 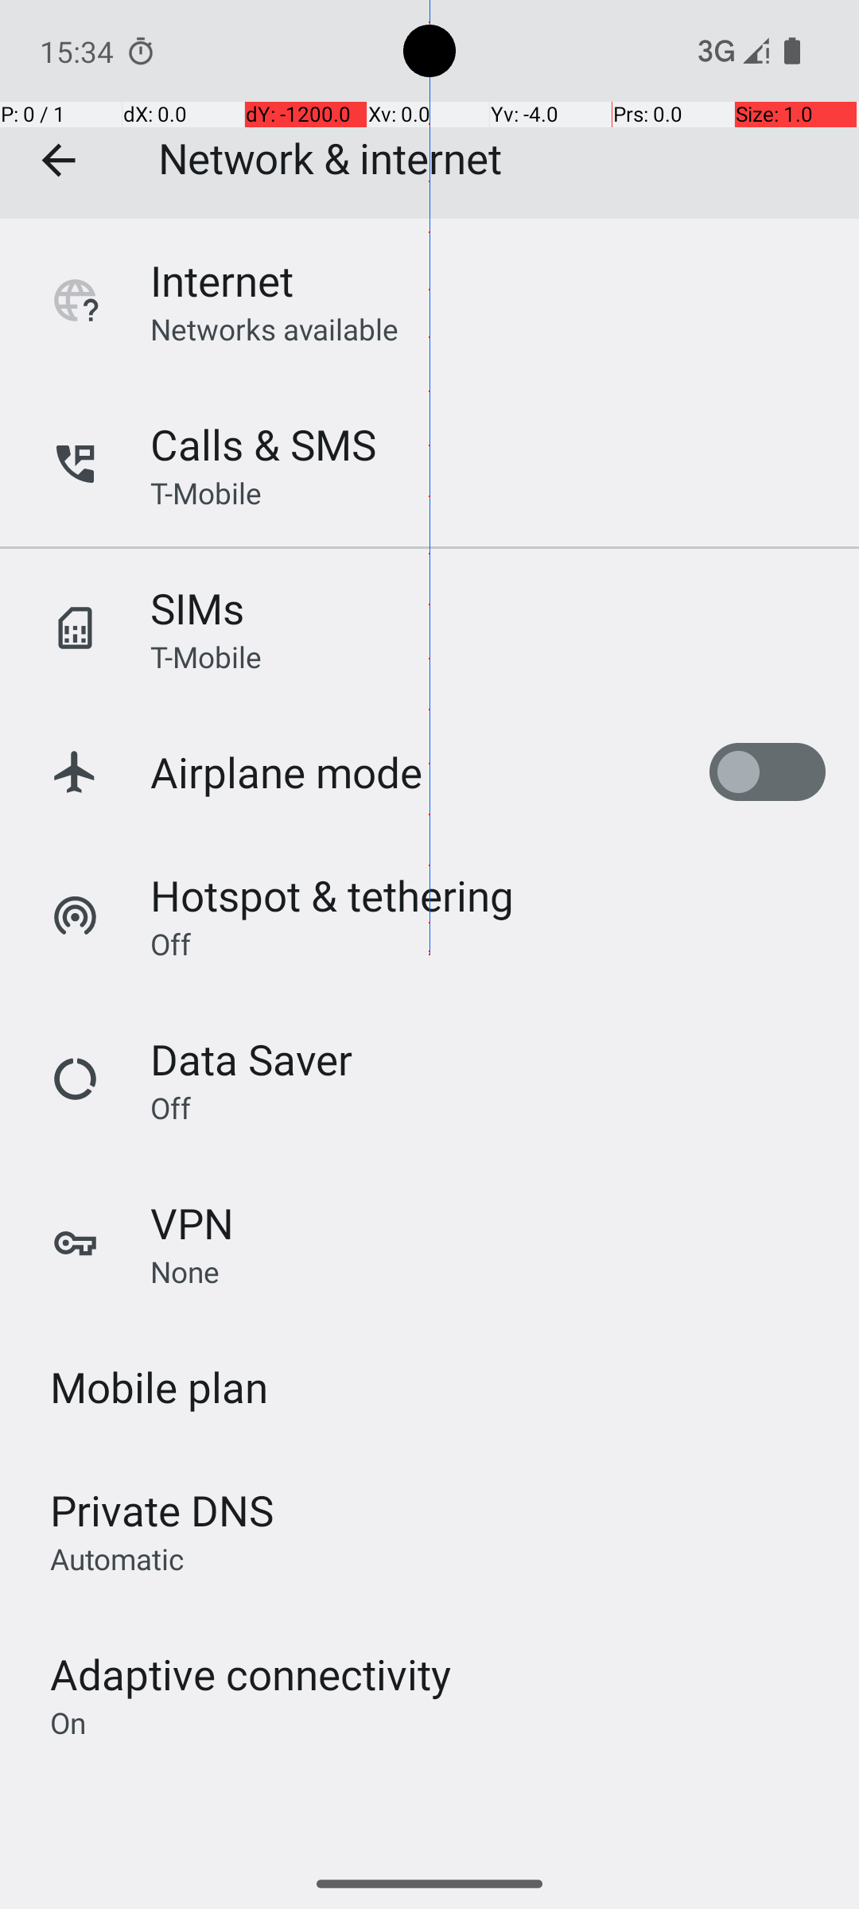 I want to click on Adaptive connectivity, so click(x=251, y=1674).